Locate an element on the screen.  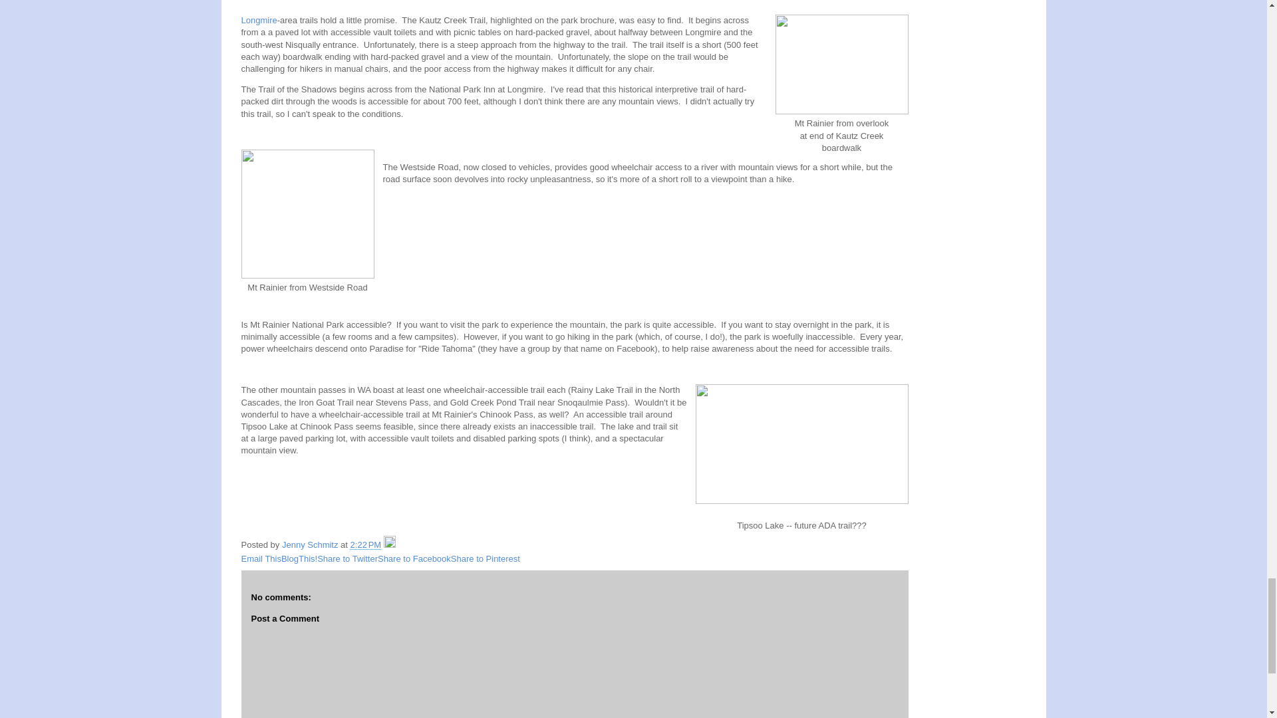
Share to Facebook is located at coordinates (414, 558).